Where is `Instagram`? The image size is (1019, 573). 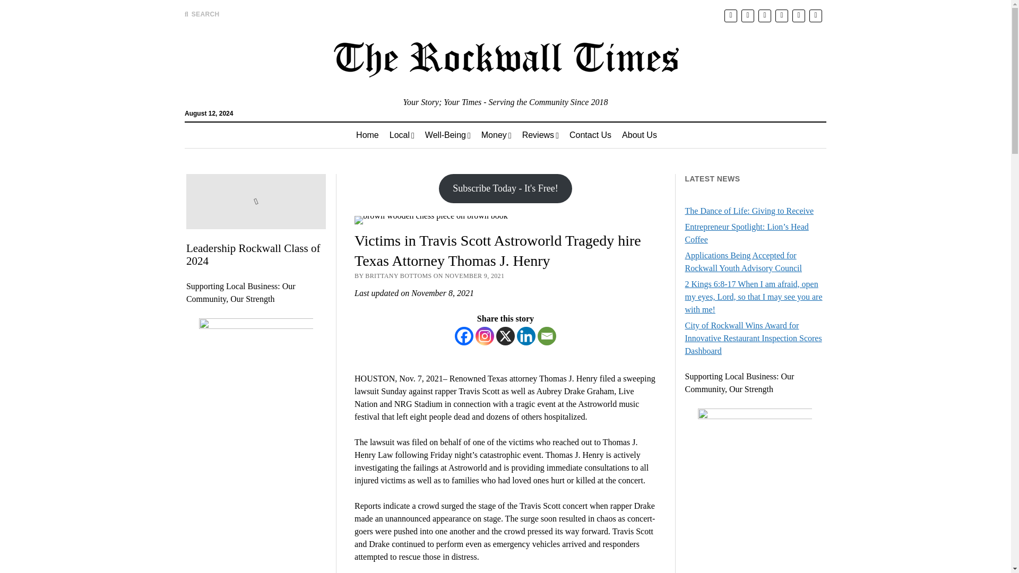 Instagram is located at coordinates (485, 336).